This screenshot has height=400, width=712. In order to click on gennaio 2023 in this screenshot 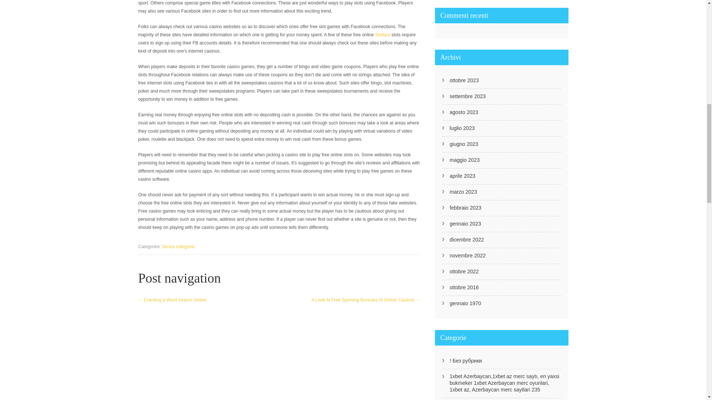, I will do `click(465, 224)`.